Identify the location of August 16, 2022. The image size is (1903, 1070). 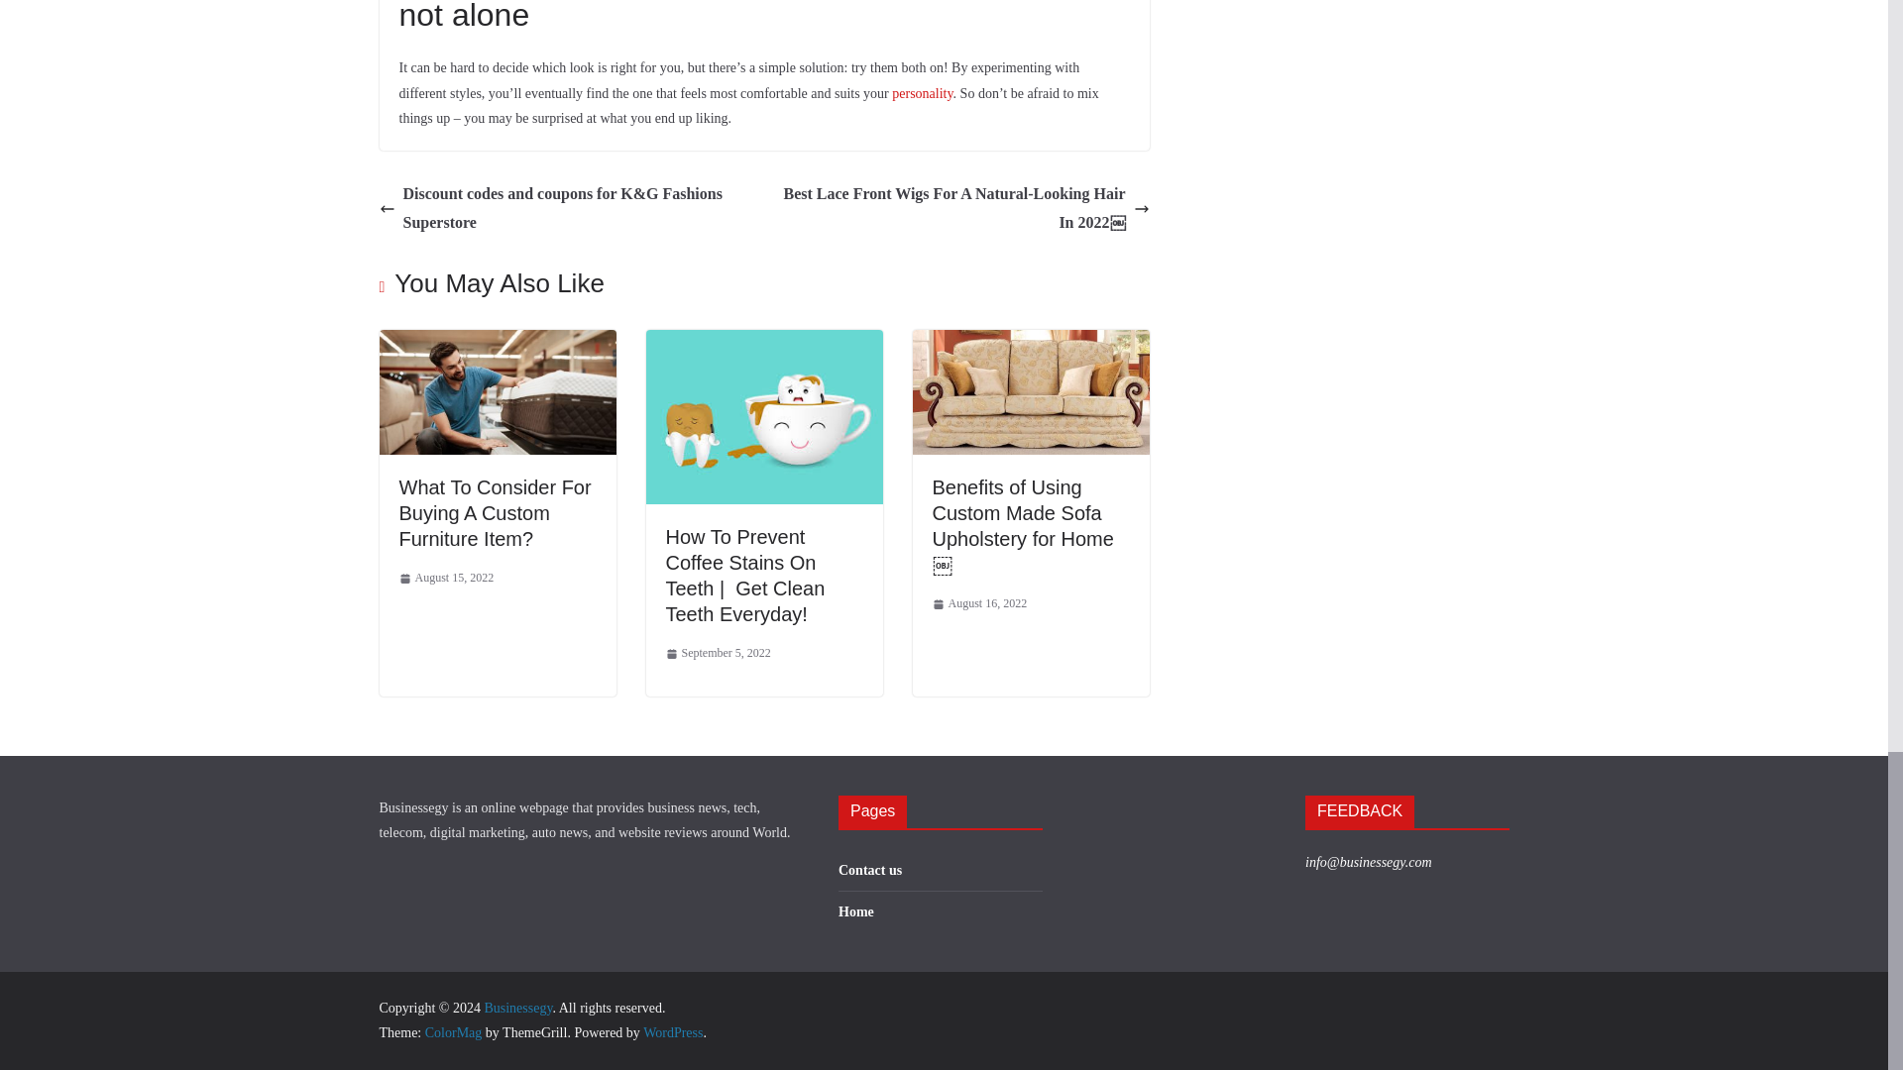
(979, 604).